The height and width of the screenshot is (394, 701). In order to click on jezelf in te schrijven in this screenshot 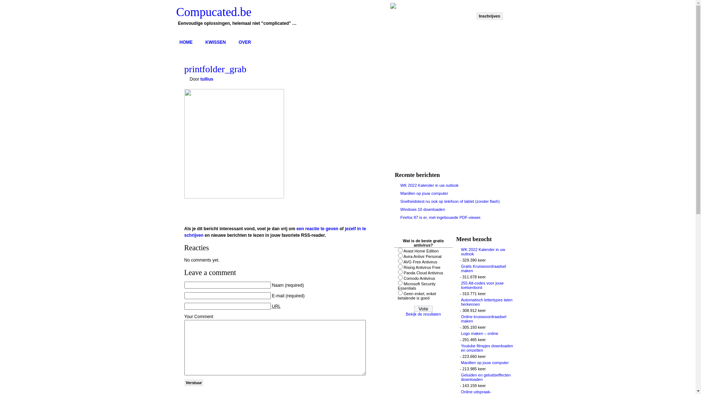, I will do `click(275, 232)`.